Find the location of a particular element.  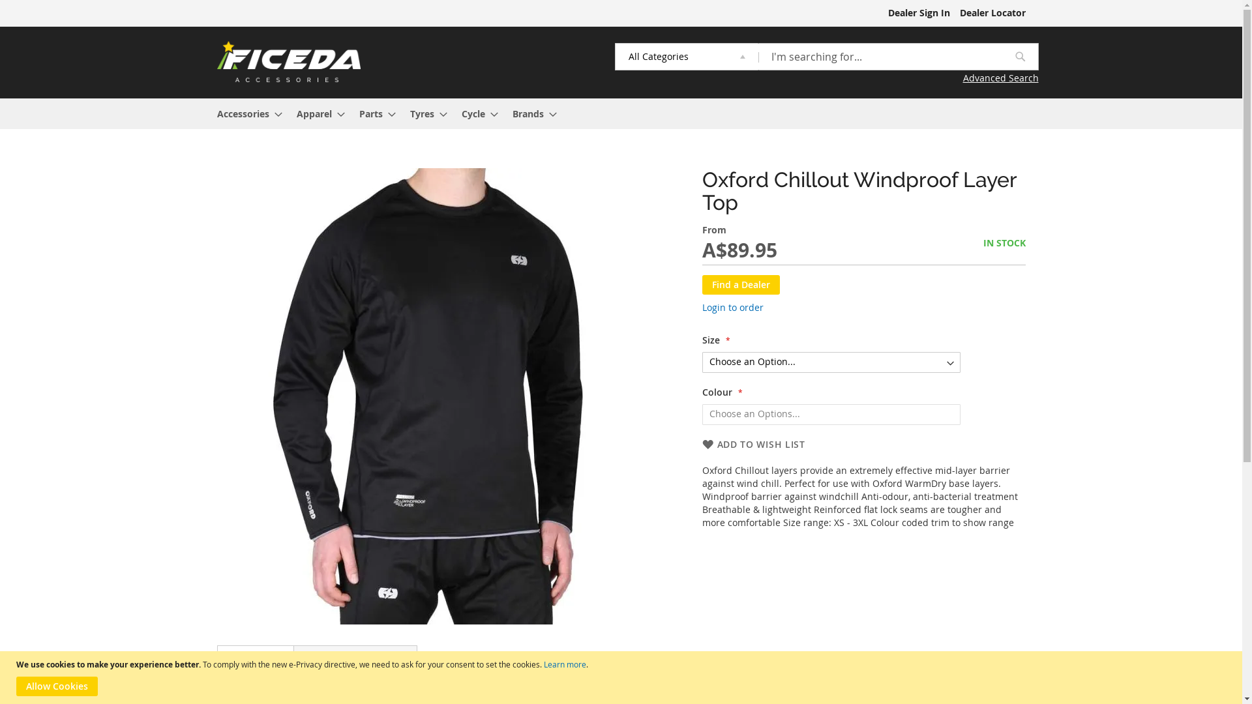

Skip to the end of the images gallery is located at coordinates (216, 168).